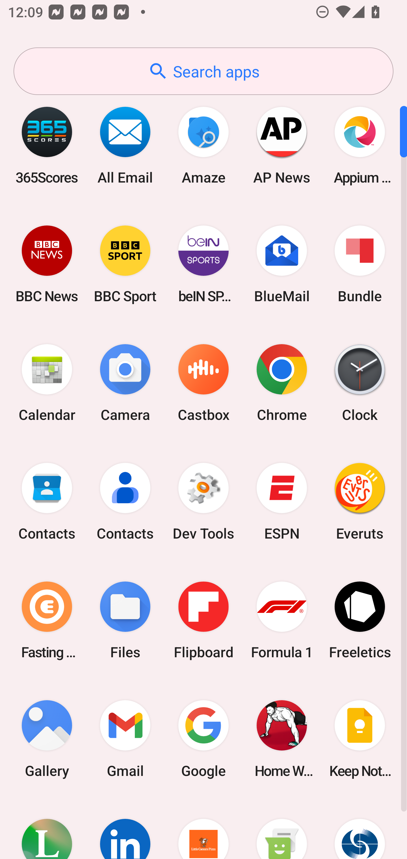 The width and height of the screenshot is (407, 859). I want to click on Contacts, so click(47, 502).